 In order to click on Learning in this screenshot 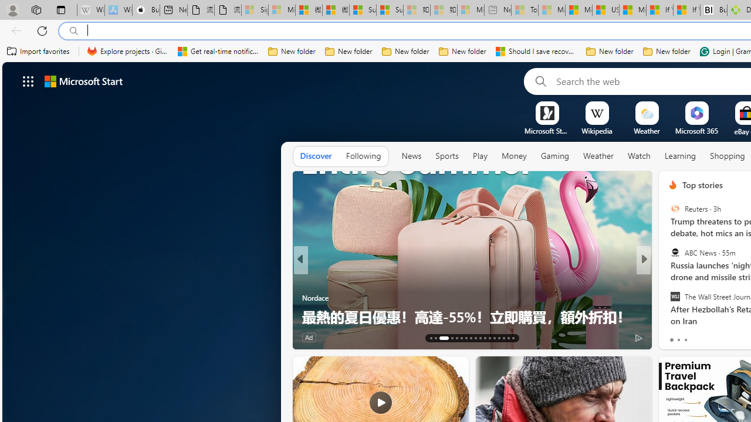, I will do `click(681, 156)`.